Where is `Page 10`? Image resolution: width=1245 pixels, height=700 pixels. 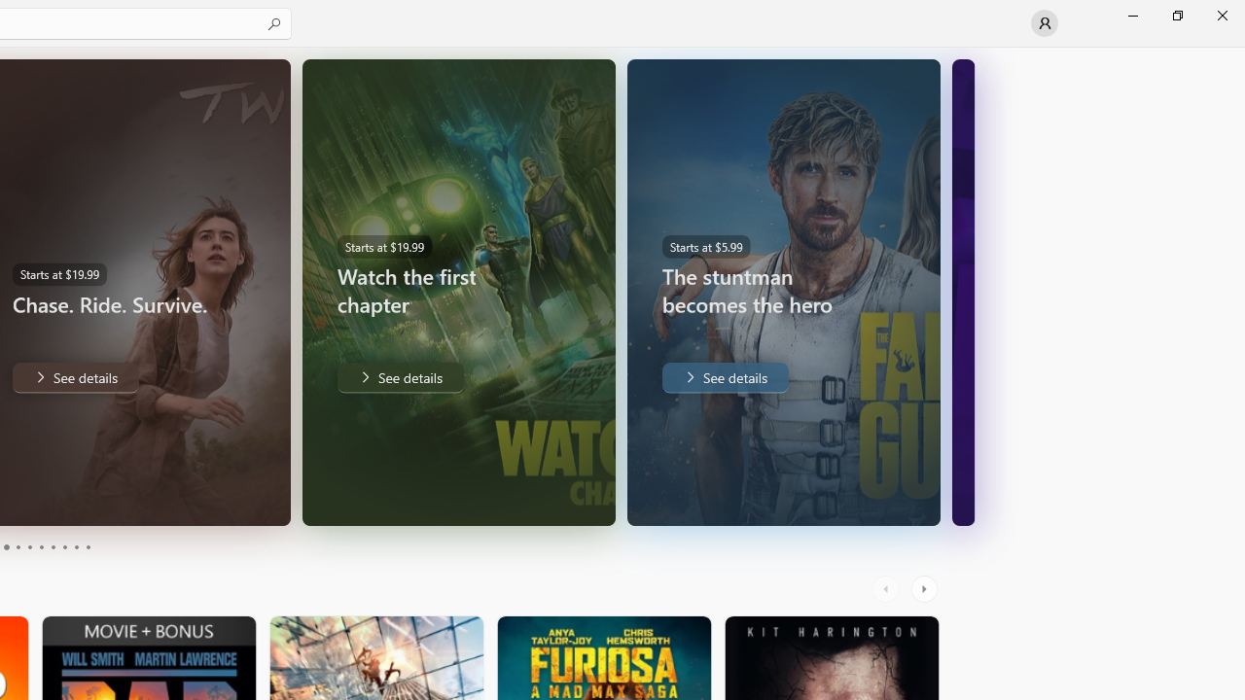
Page 10 is located at coordinates (88, 546).